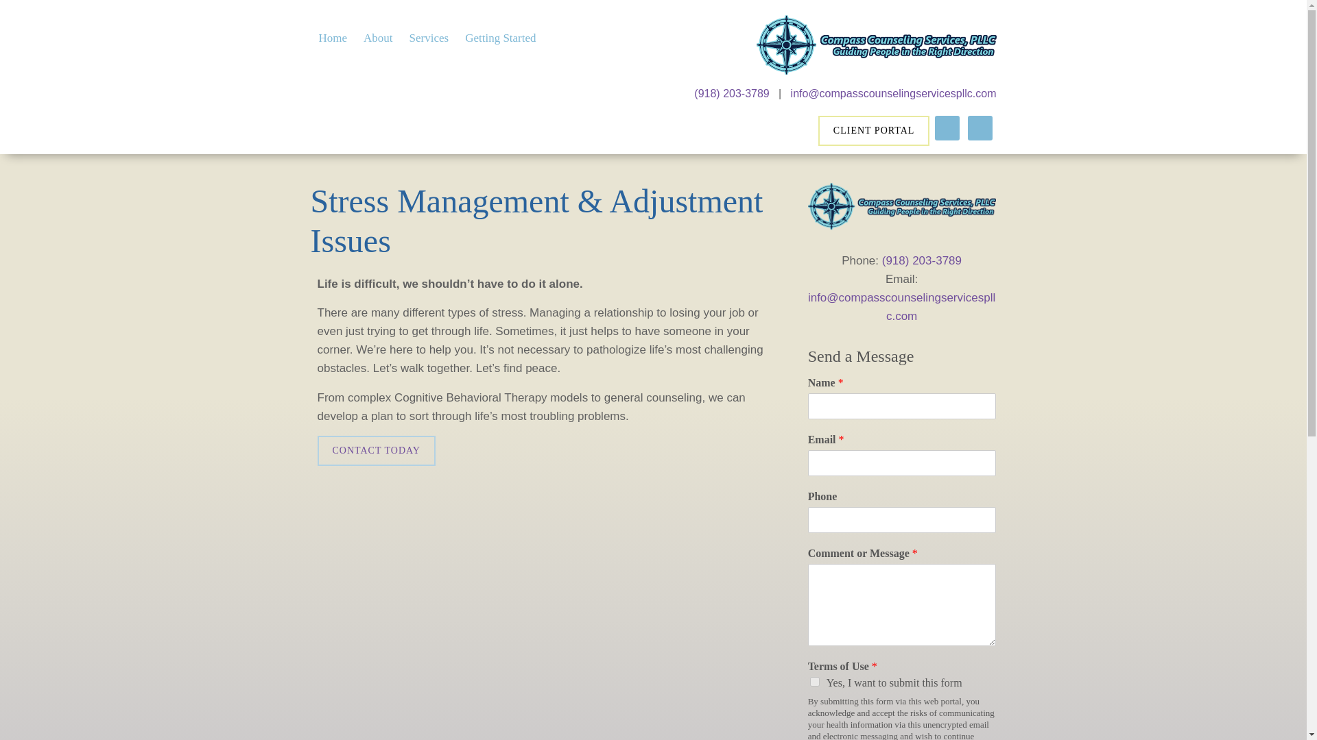 The width and height of the screenshot is (1317, 740). I want to click on Facebook, so click(947, 127).